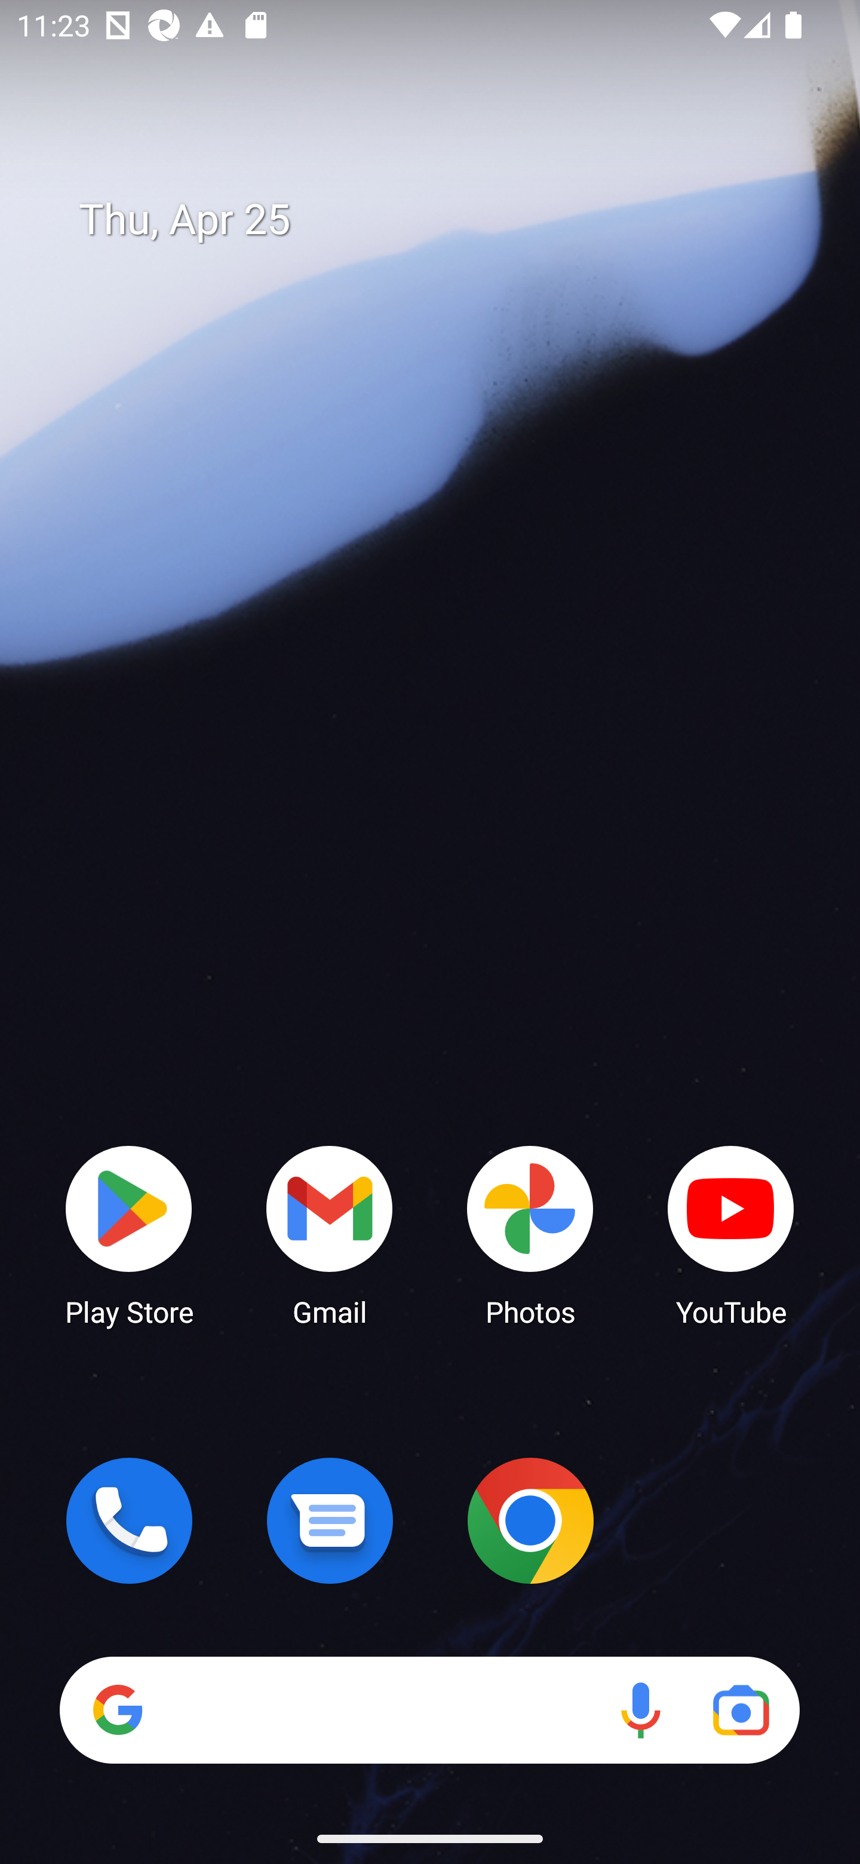  Describe the element at coordinates (731, 1234) in the screenshot. I see `YouTube` at that location.